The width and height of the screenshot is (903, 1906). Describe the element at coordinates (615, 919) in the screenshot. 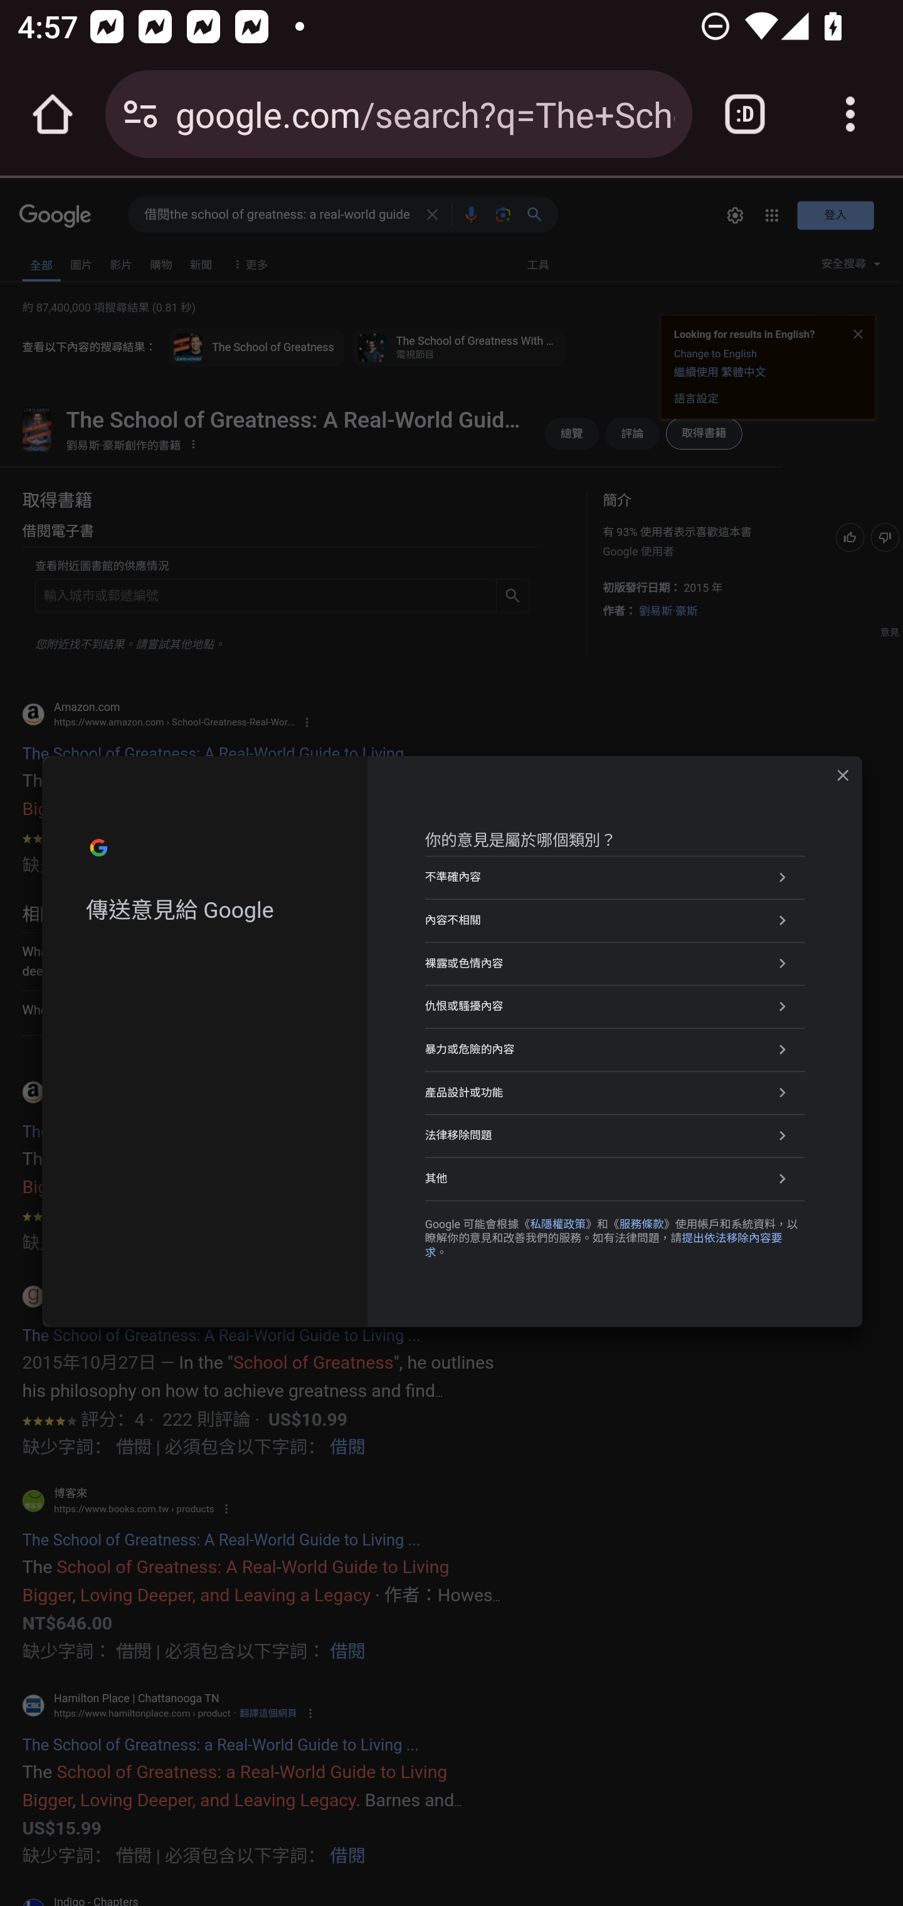

I see `內容不相關` at that location.